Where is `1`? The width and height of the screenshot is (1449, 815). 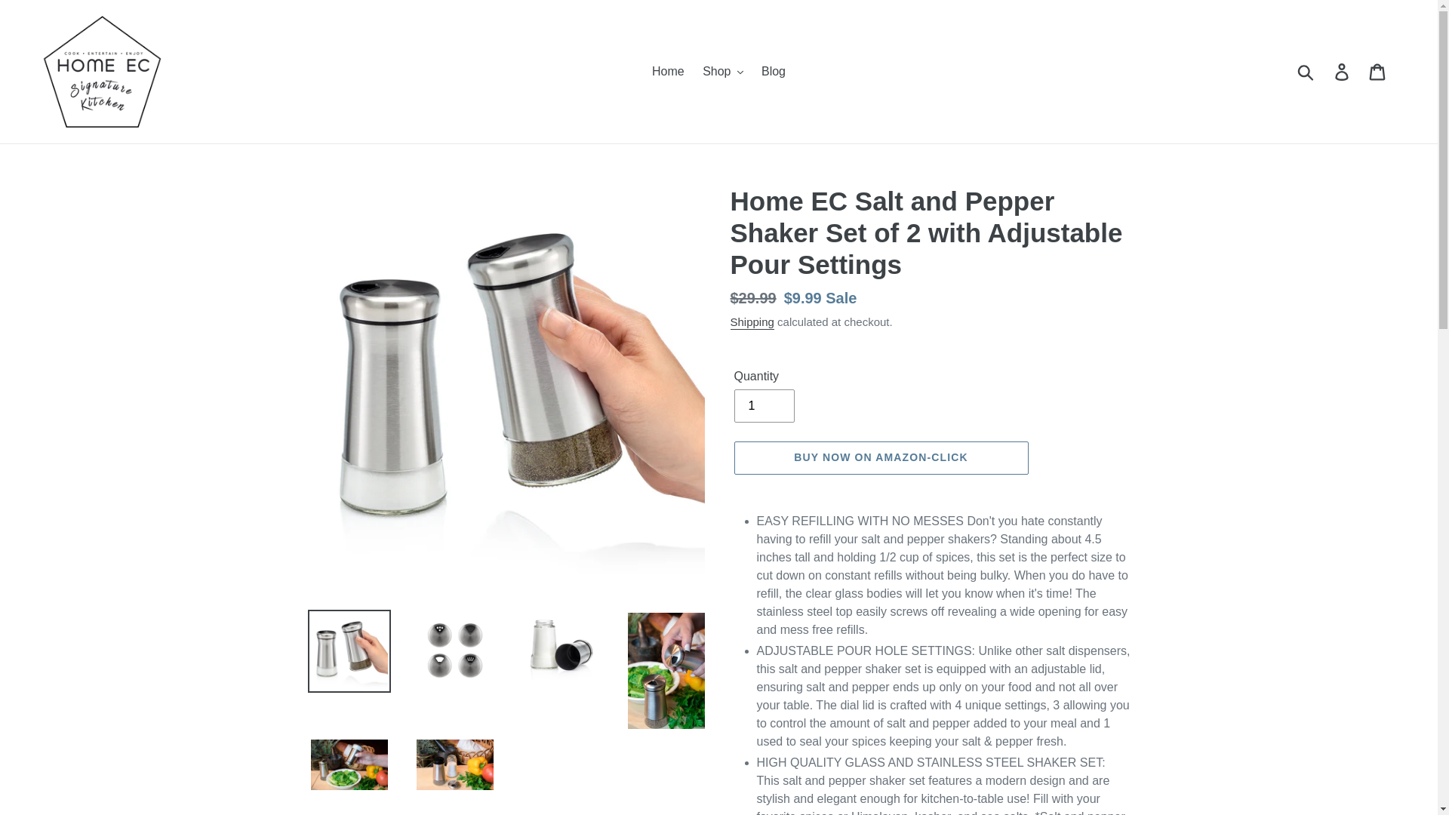
1 is located at coordinates (764, 406).